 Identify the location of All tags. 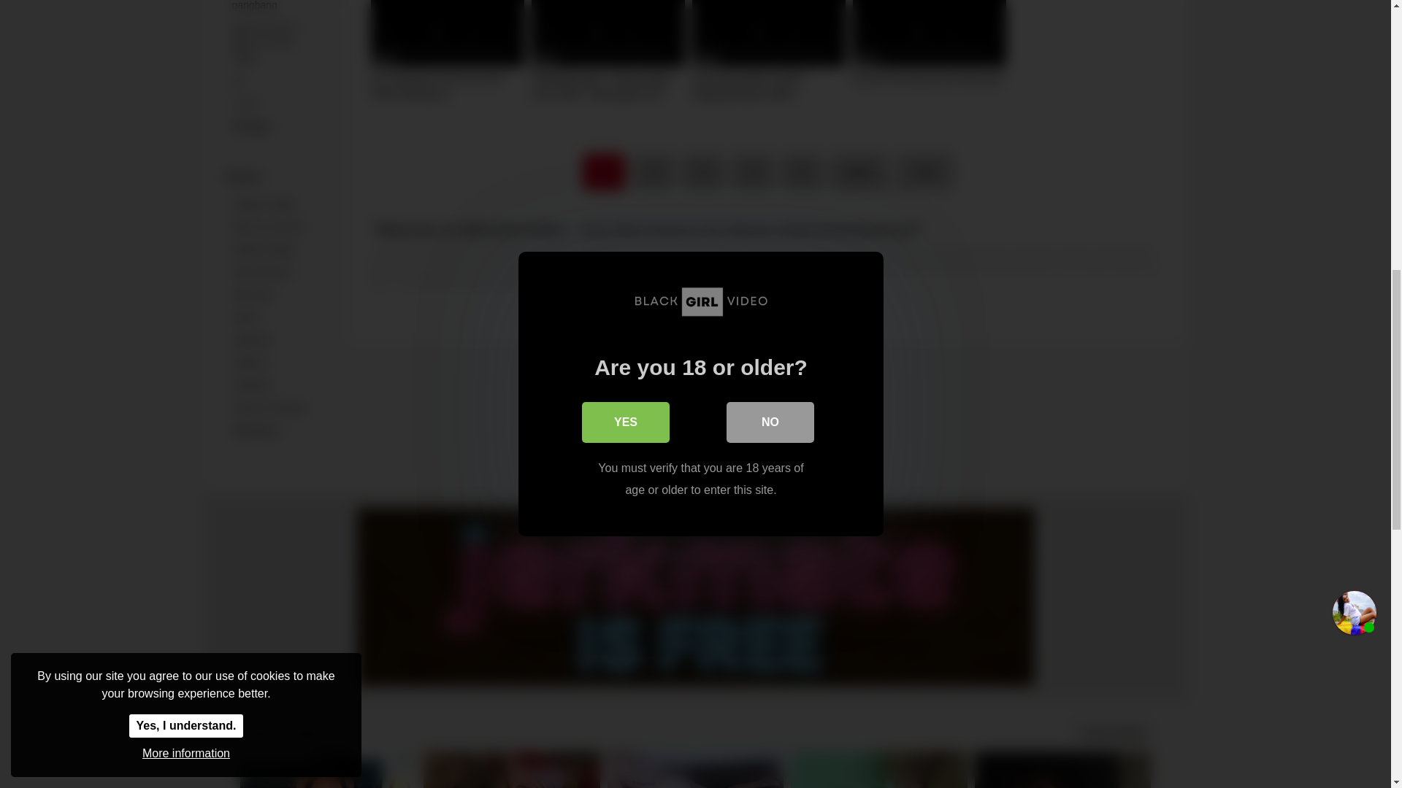
(275, 126).